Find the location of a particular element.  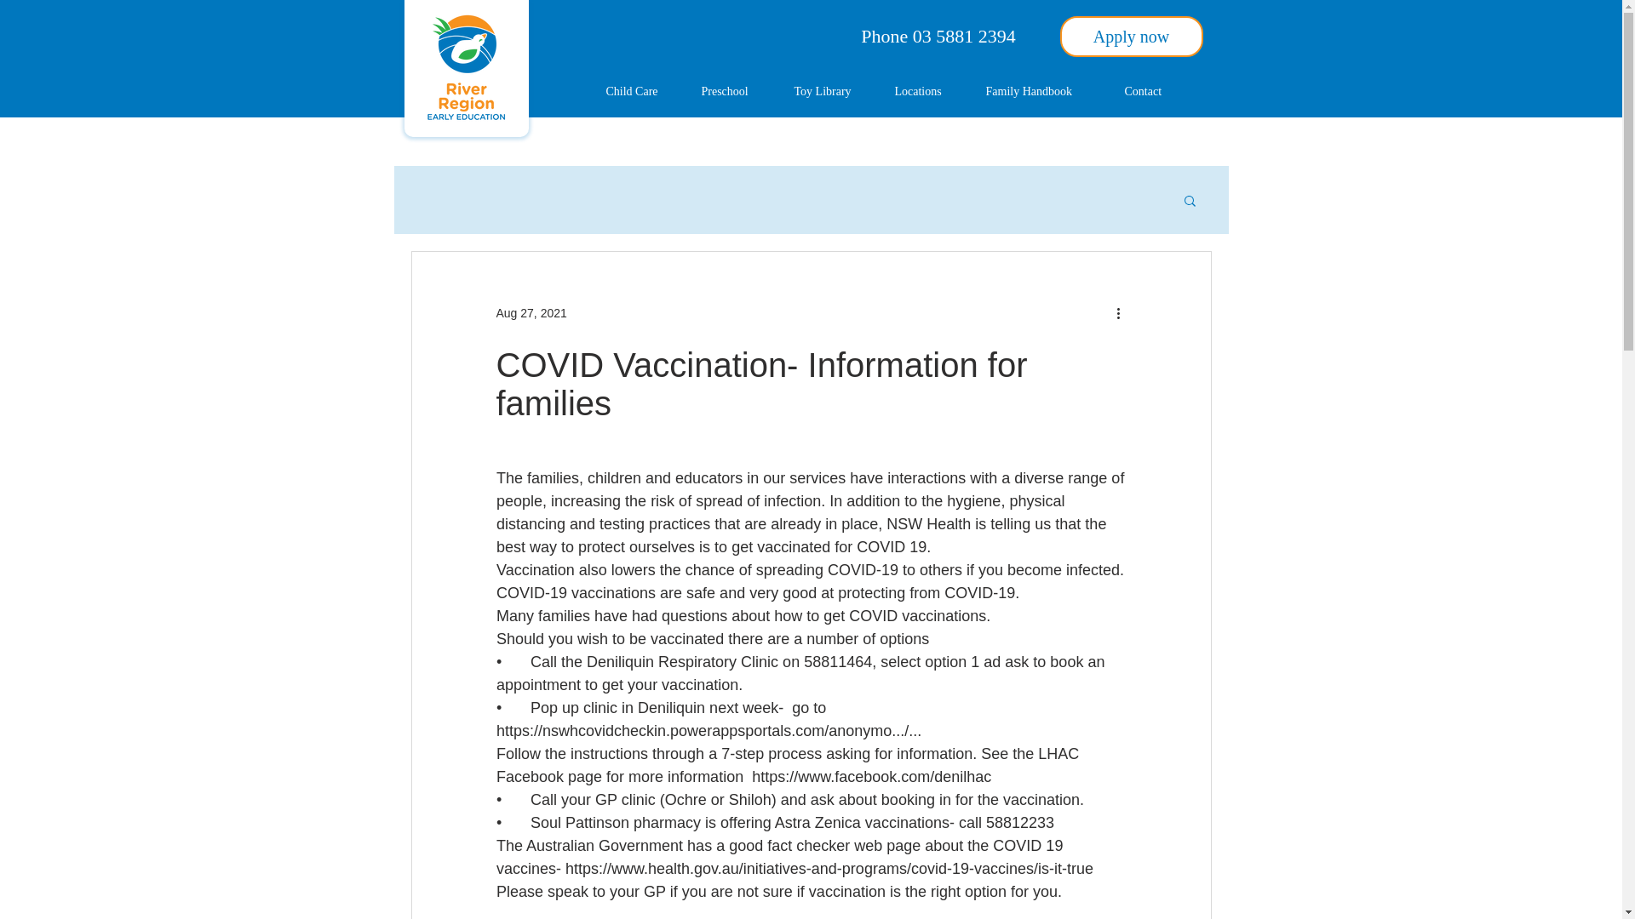

Phone 03 5881 2394 is located at coordinates (938, 36).